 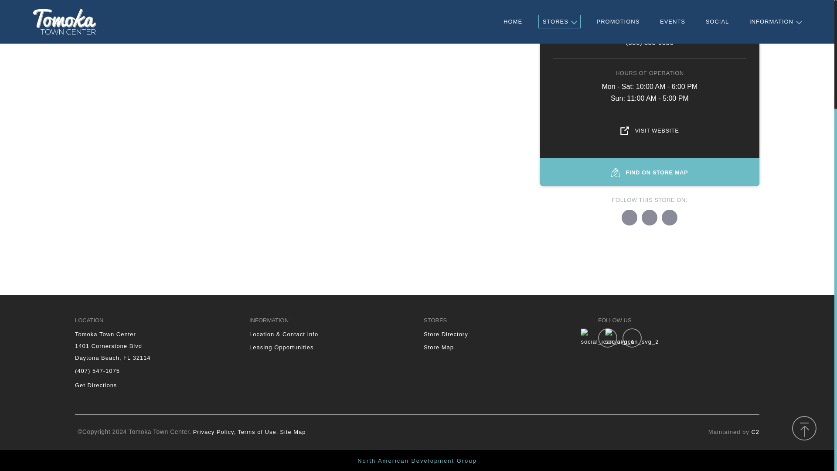 What do you see at coordinates (446, 334) in the screenshot?
I see `Store Directory` at bounding box center [446, 334].